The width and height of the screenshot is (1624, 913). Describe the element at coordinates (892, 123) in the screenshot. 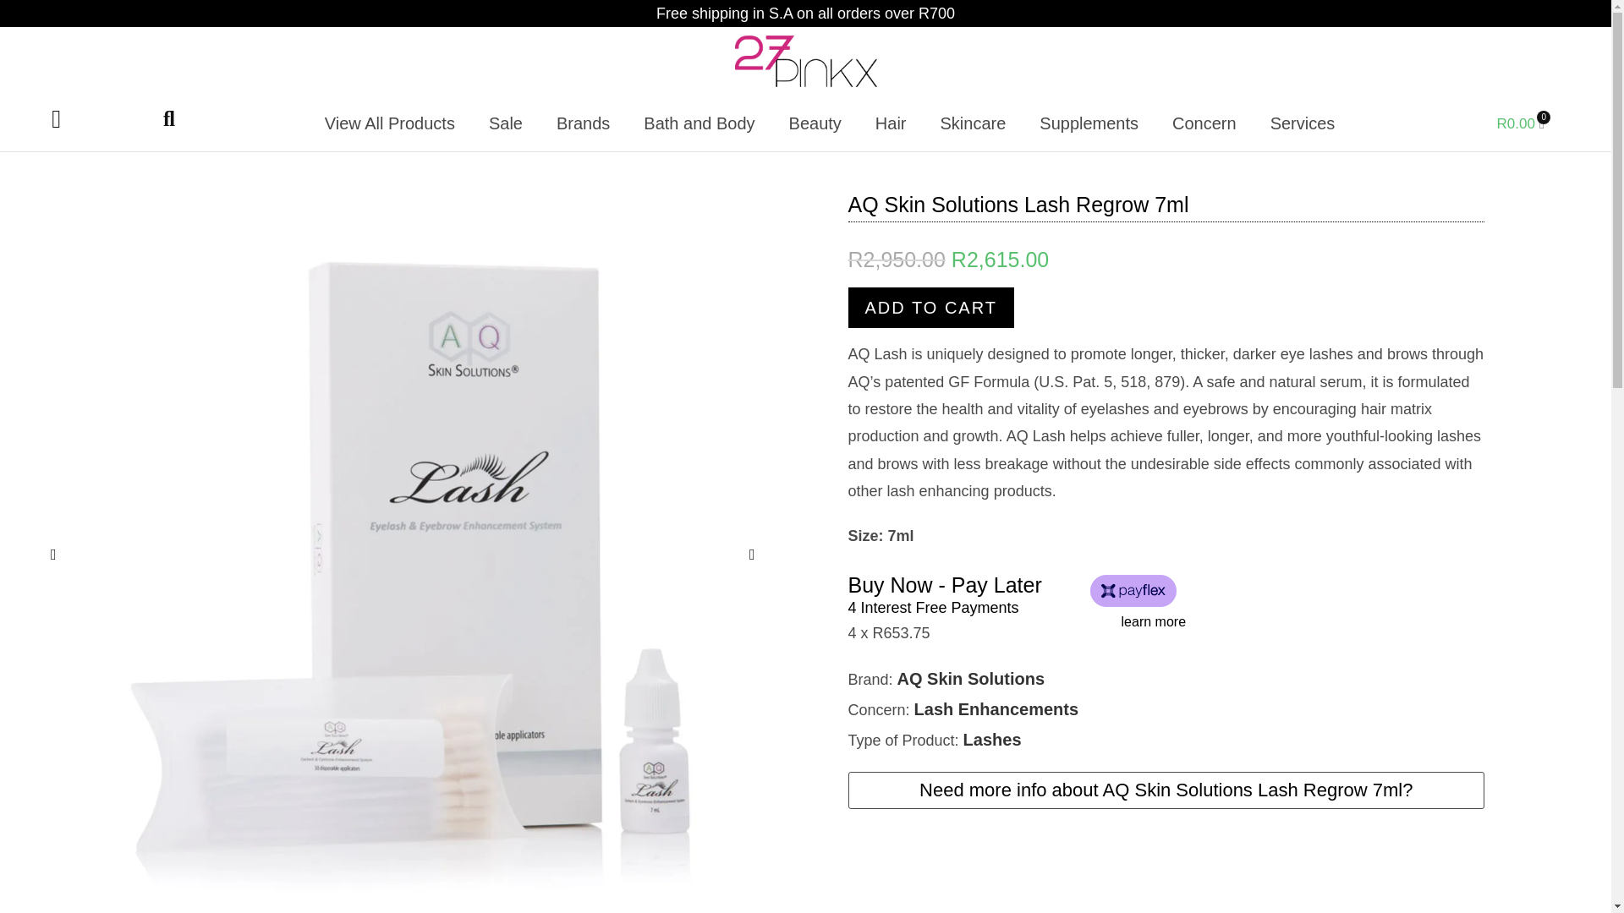

I see `Hair` at that location.